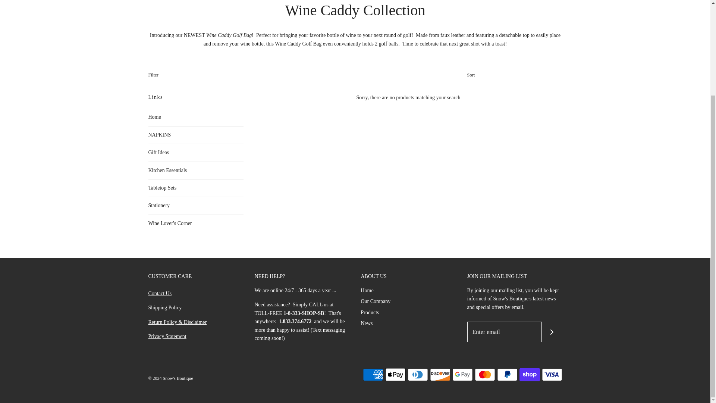 Image resolution: width=716 pixels, height=403 pixels. What do you see at coordinates (373, 374) in the screenshot?
I see `American Express` at bounding box center [373, 374].